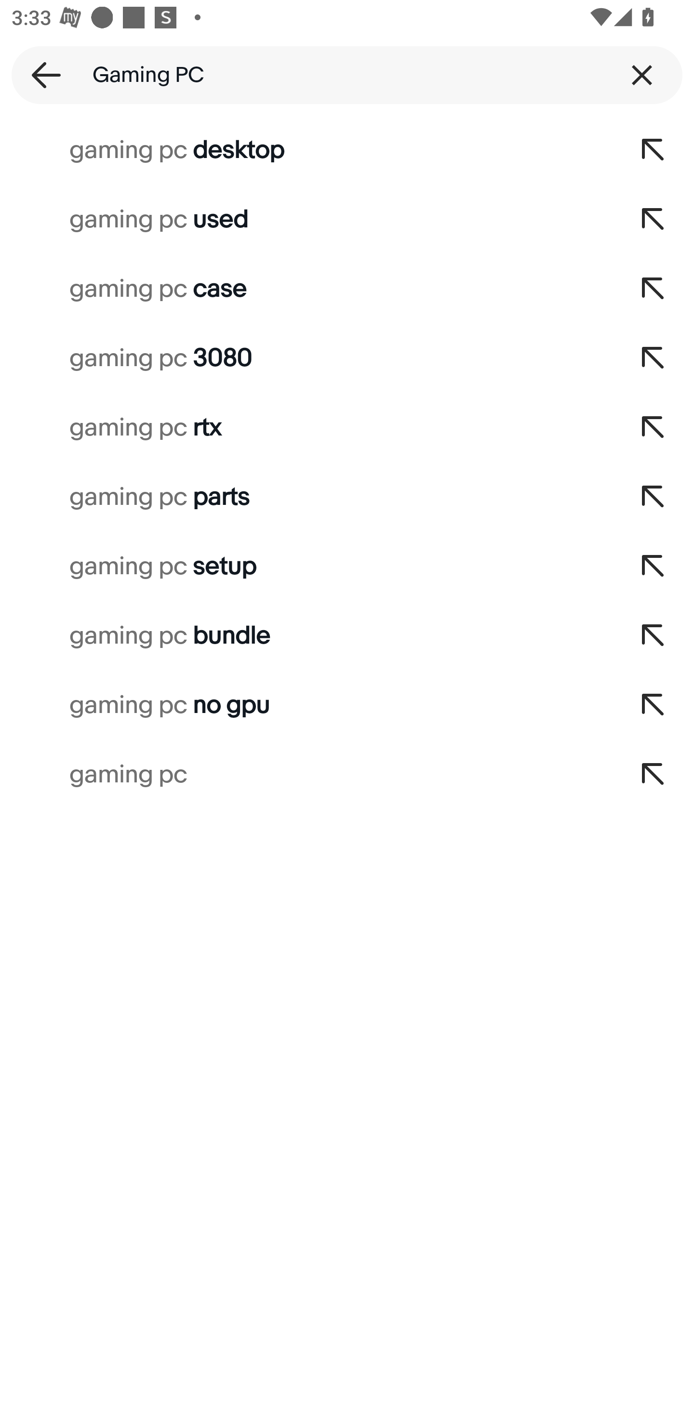 This screenshot has width=694, height=1426. What do you see at coordinates (307, 636) in the screenshot?
I see `gaming pc bundle` at bounding box center [307, 636].